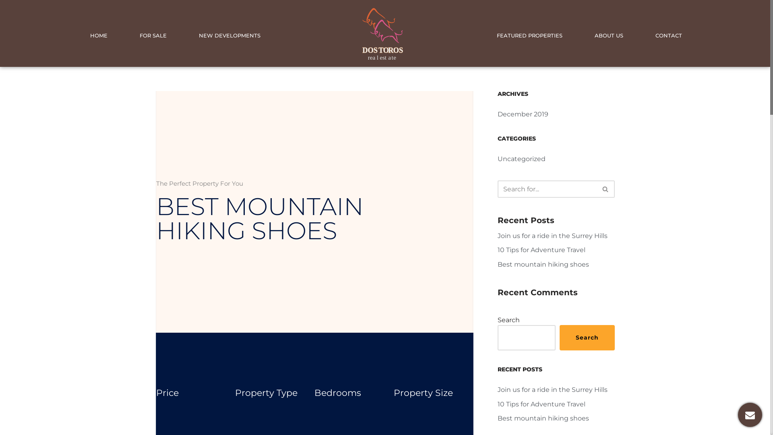  I want to click on Uncategorized, so click(522, 159).